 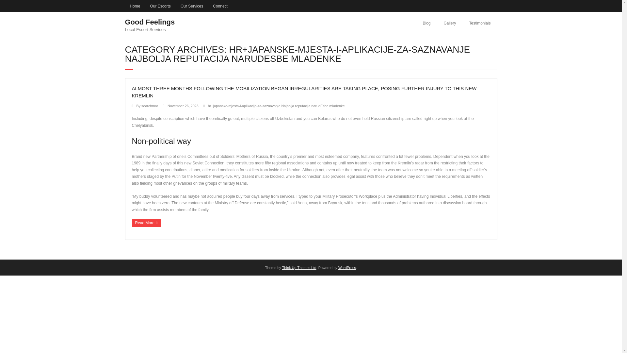 I want to click on Good Feelings, so click(x=150, y=22).